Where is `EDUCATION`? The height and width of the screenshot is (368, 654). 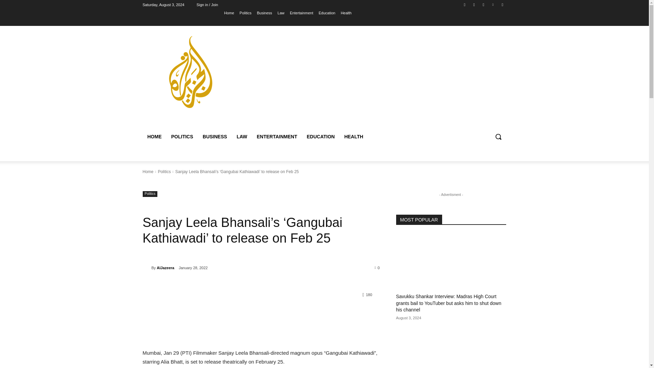 EDUCATION is located at coordinates (320, 136).